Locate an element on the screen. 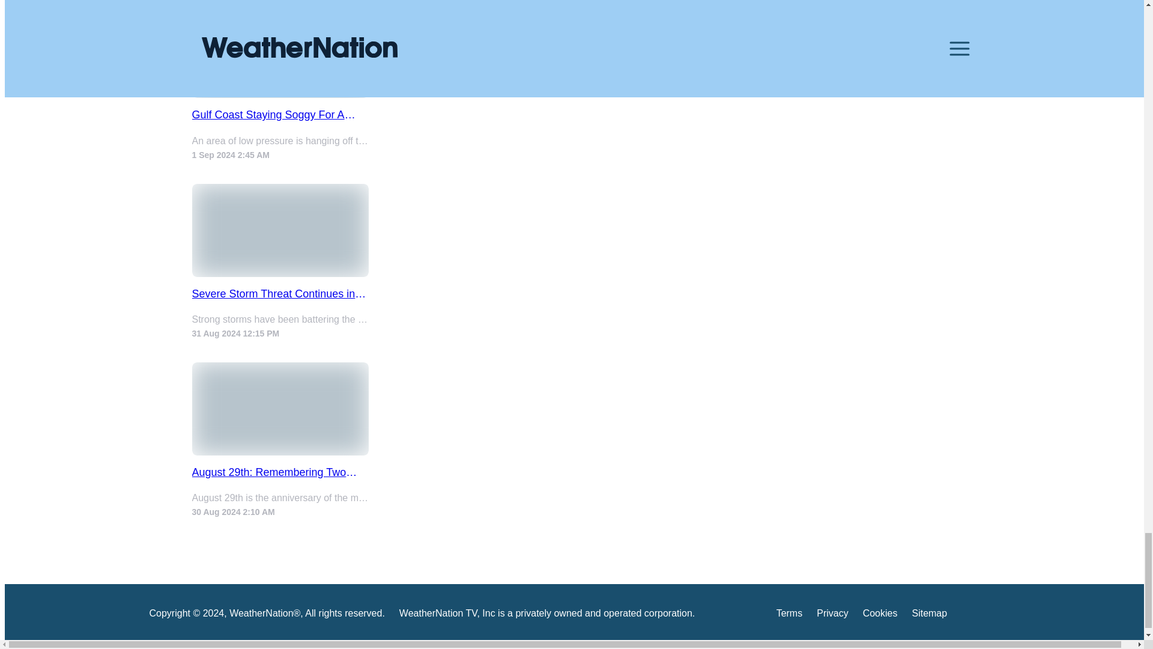 The width and height of the screenshot is (1153, 649). Terms is located at coordinates (789, 615).